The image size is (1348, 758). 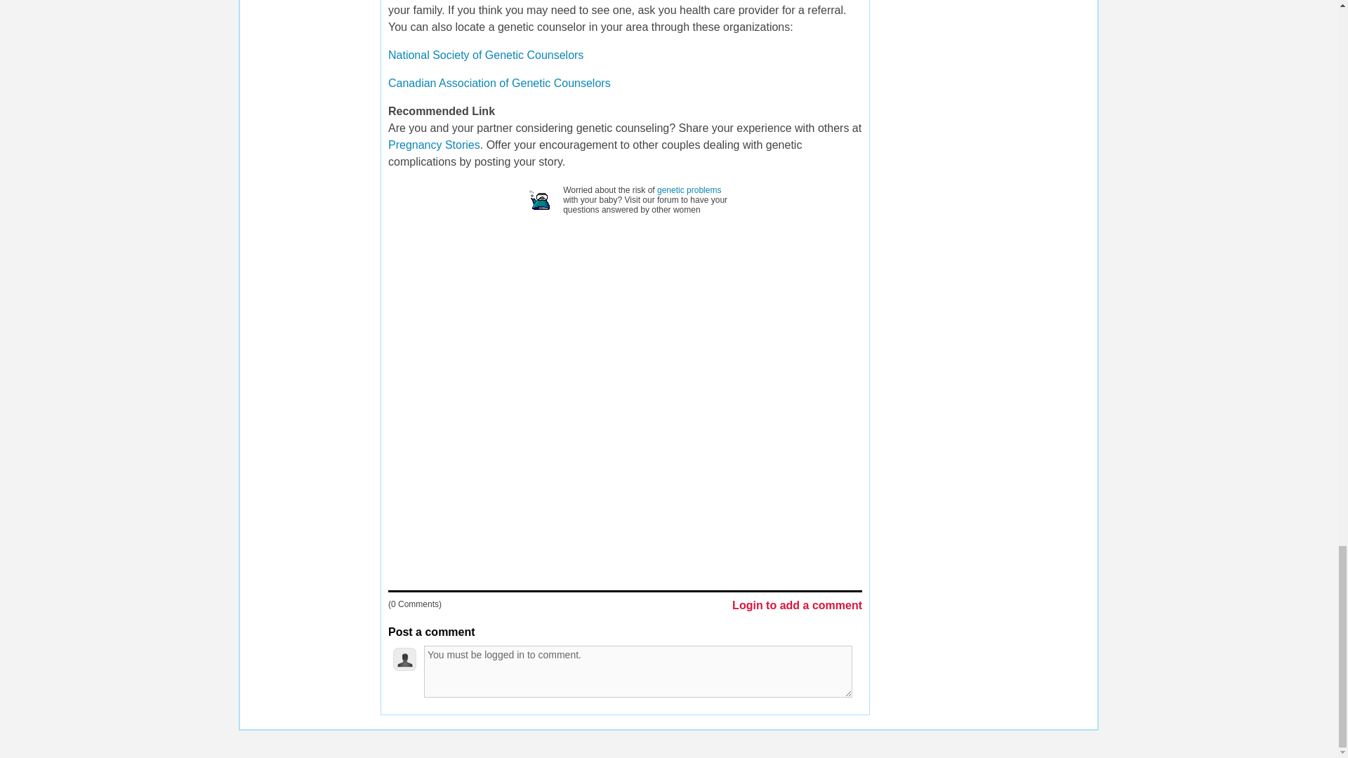 What do you see at coordinates (434, 145) in the screenshot?
I see `Pregnancy Stories` at bounding box center [434, 145].